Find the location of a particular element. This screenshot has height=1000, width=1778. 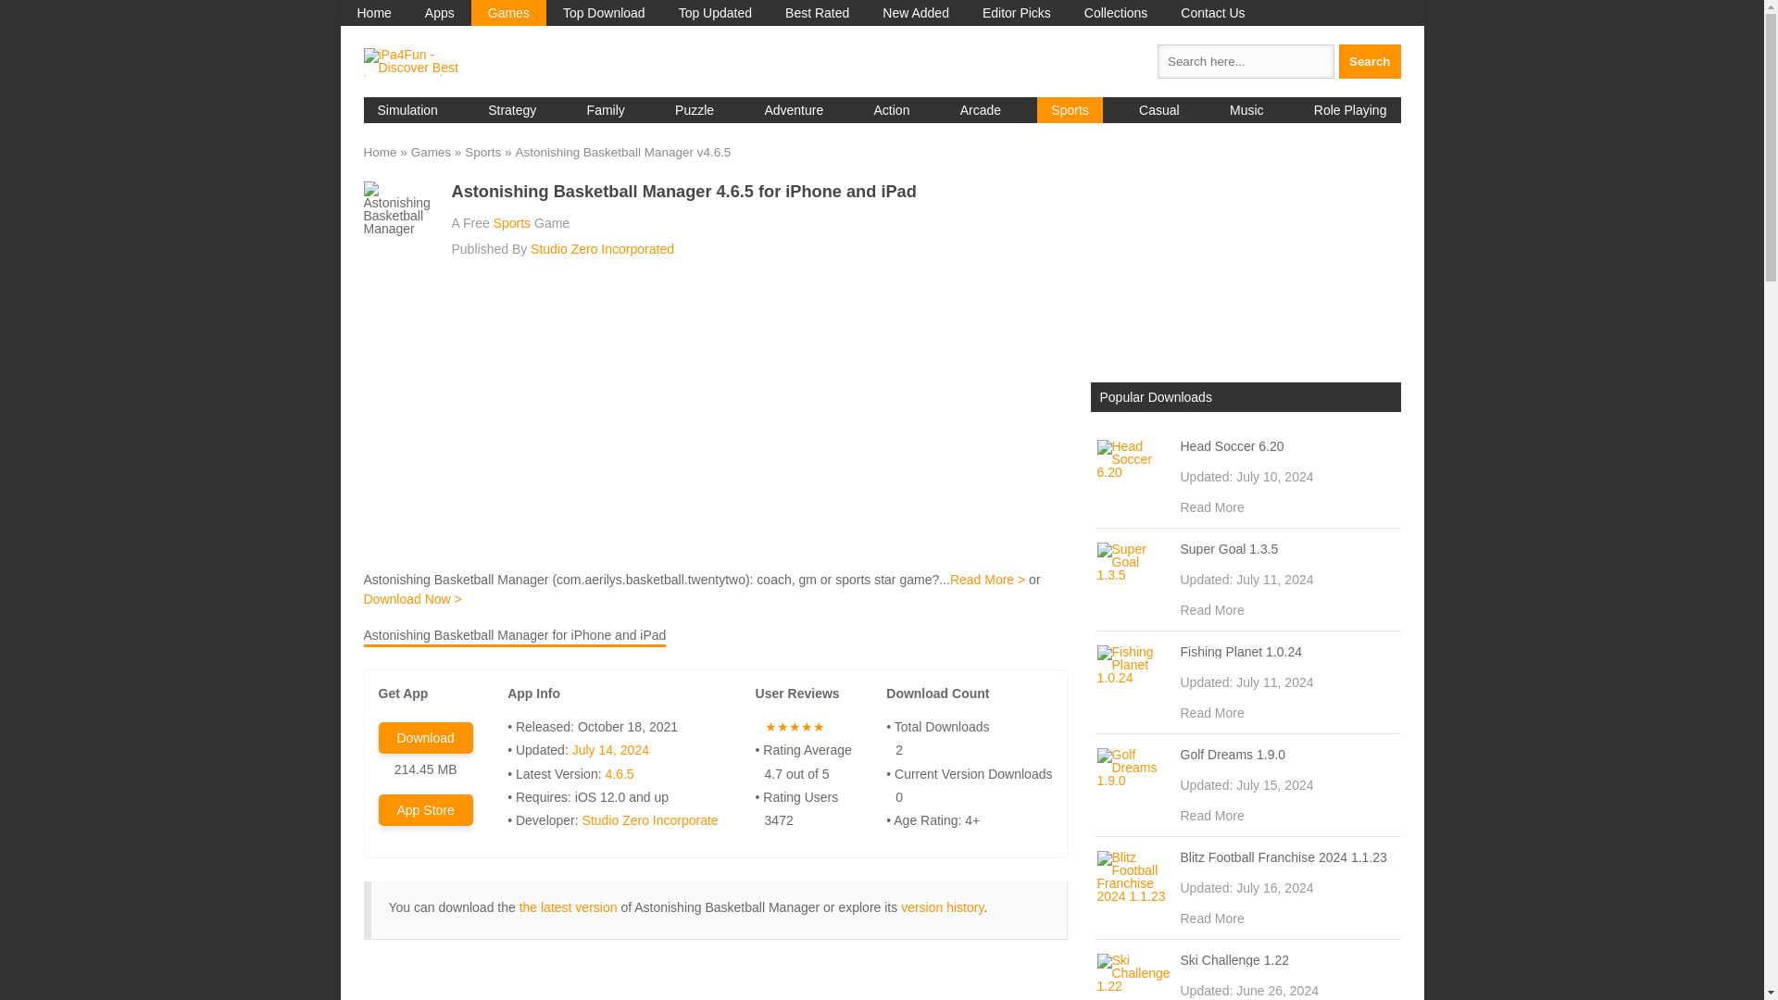

Studio Zero Incorporated is located at coordinates (602, 248).